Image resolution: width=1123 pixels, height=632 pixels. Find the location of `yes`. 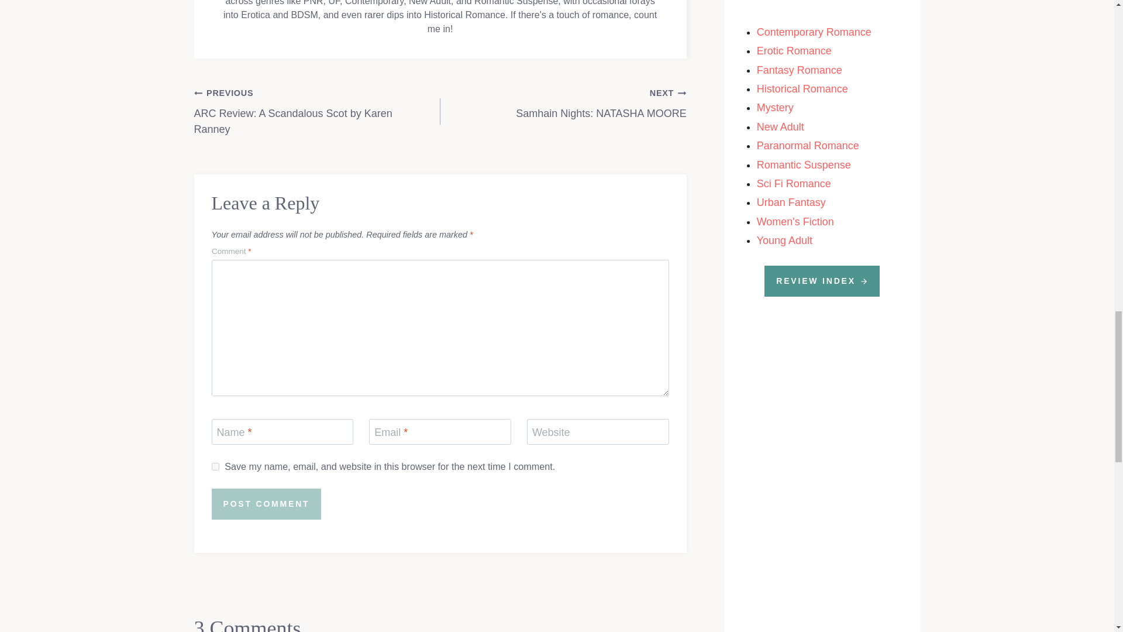

yes is located at coordinates (317, 111).